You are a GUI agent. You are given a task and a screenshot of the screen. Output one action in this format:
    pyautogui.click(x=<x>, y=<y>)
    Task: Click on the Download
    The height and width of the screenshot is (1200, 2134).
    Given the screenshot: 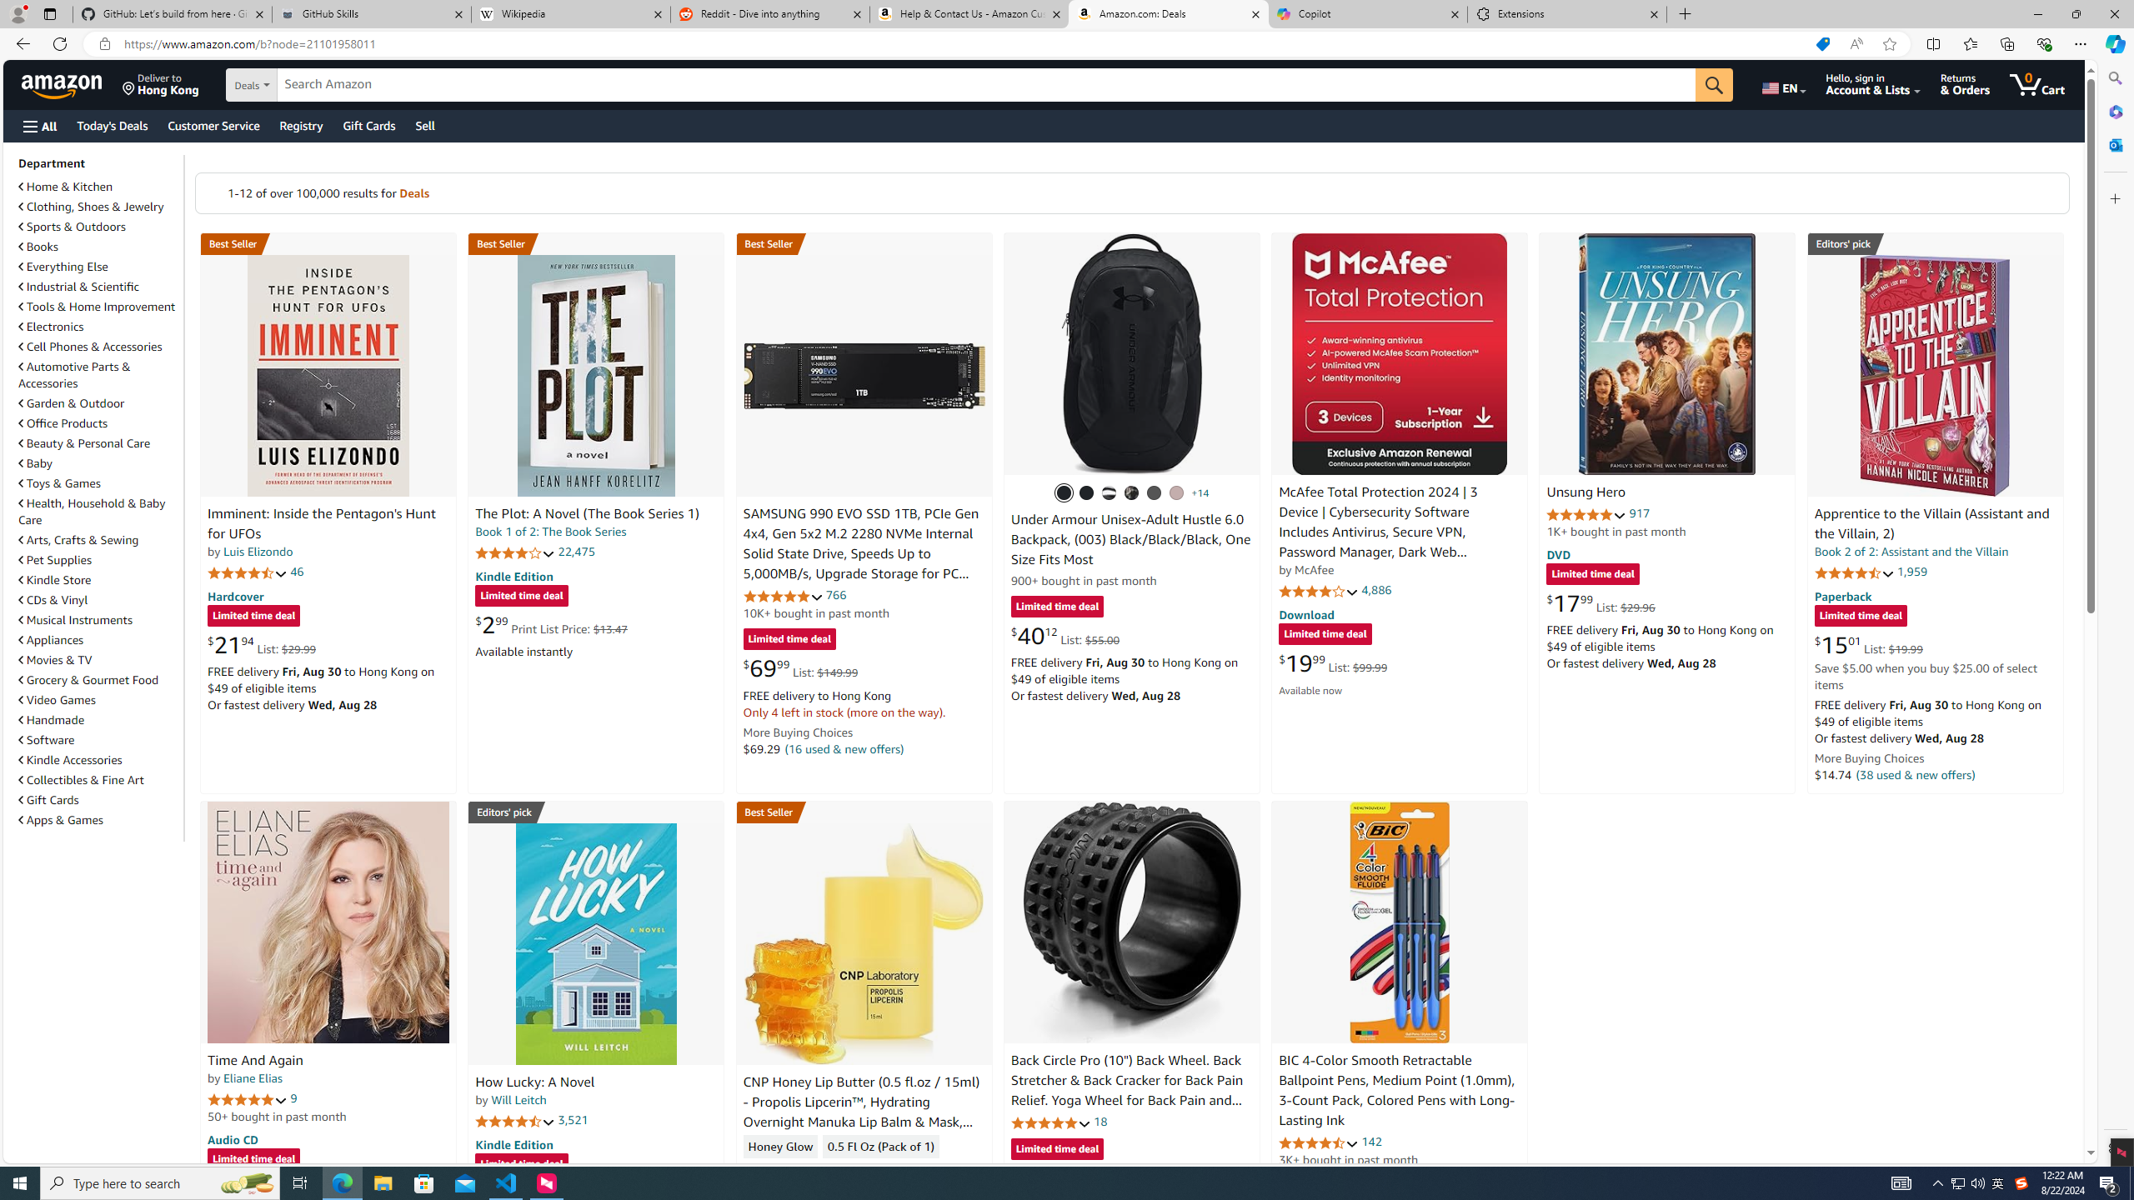 What is the action you would take?
    pyautogui.click(x=1305, y=615)
    